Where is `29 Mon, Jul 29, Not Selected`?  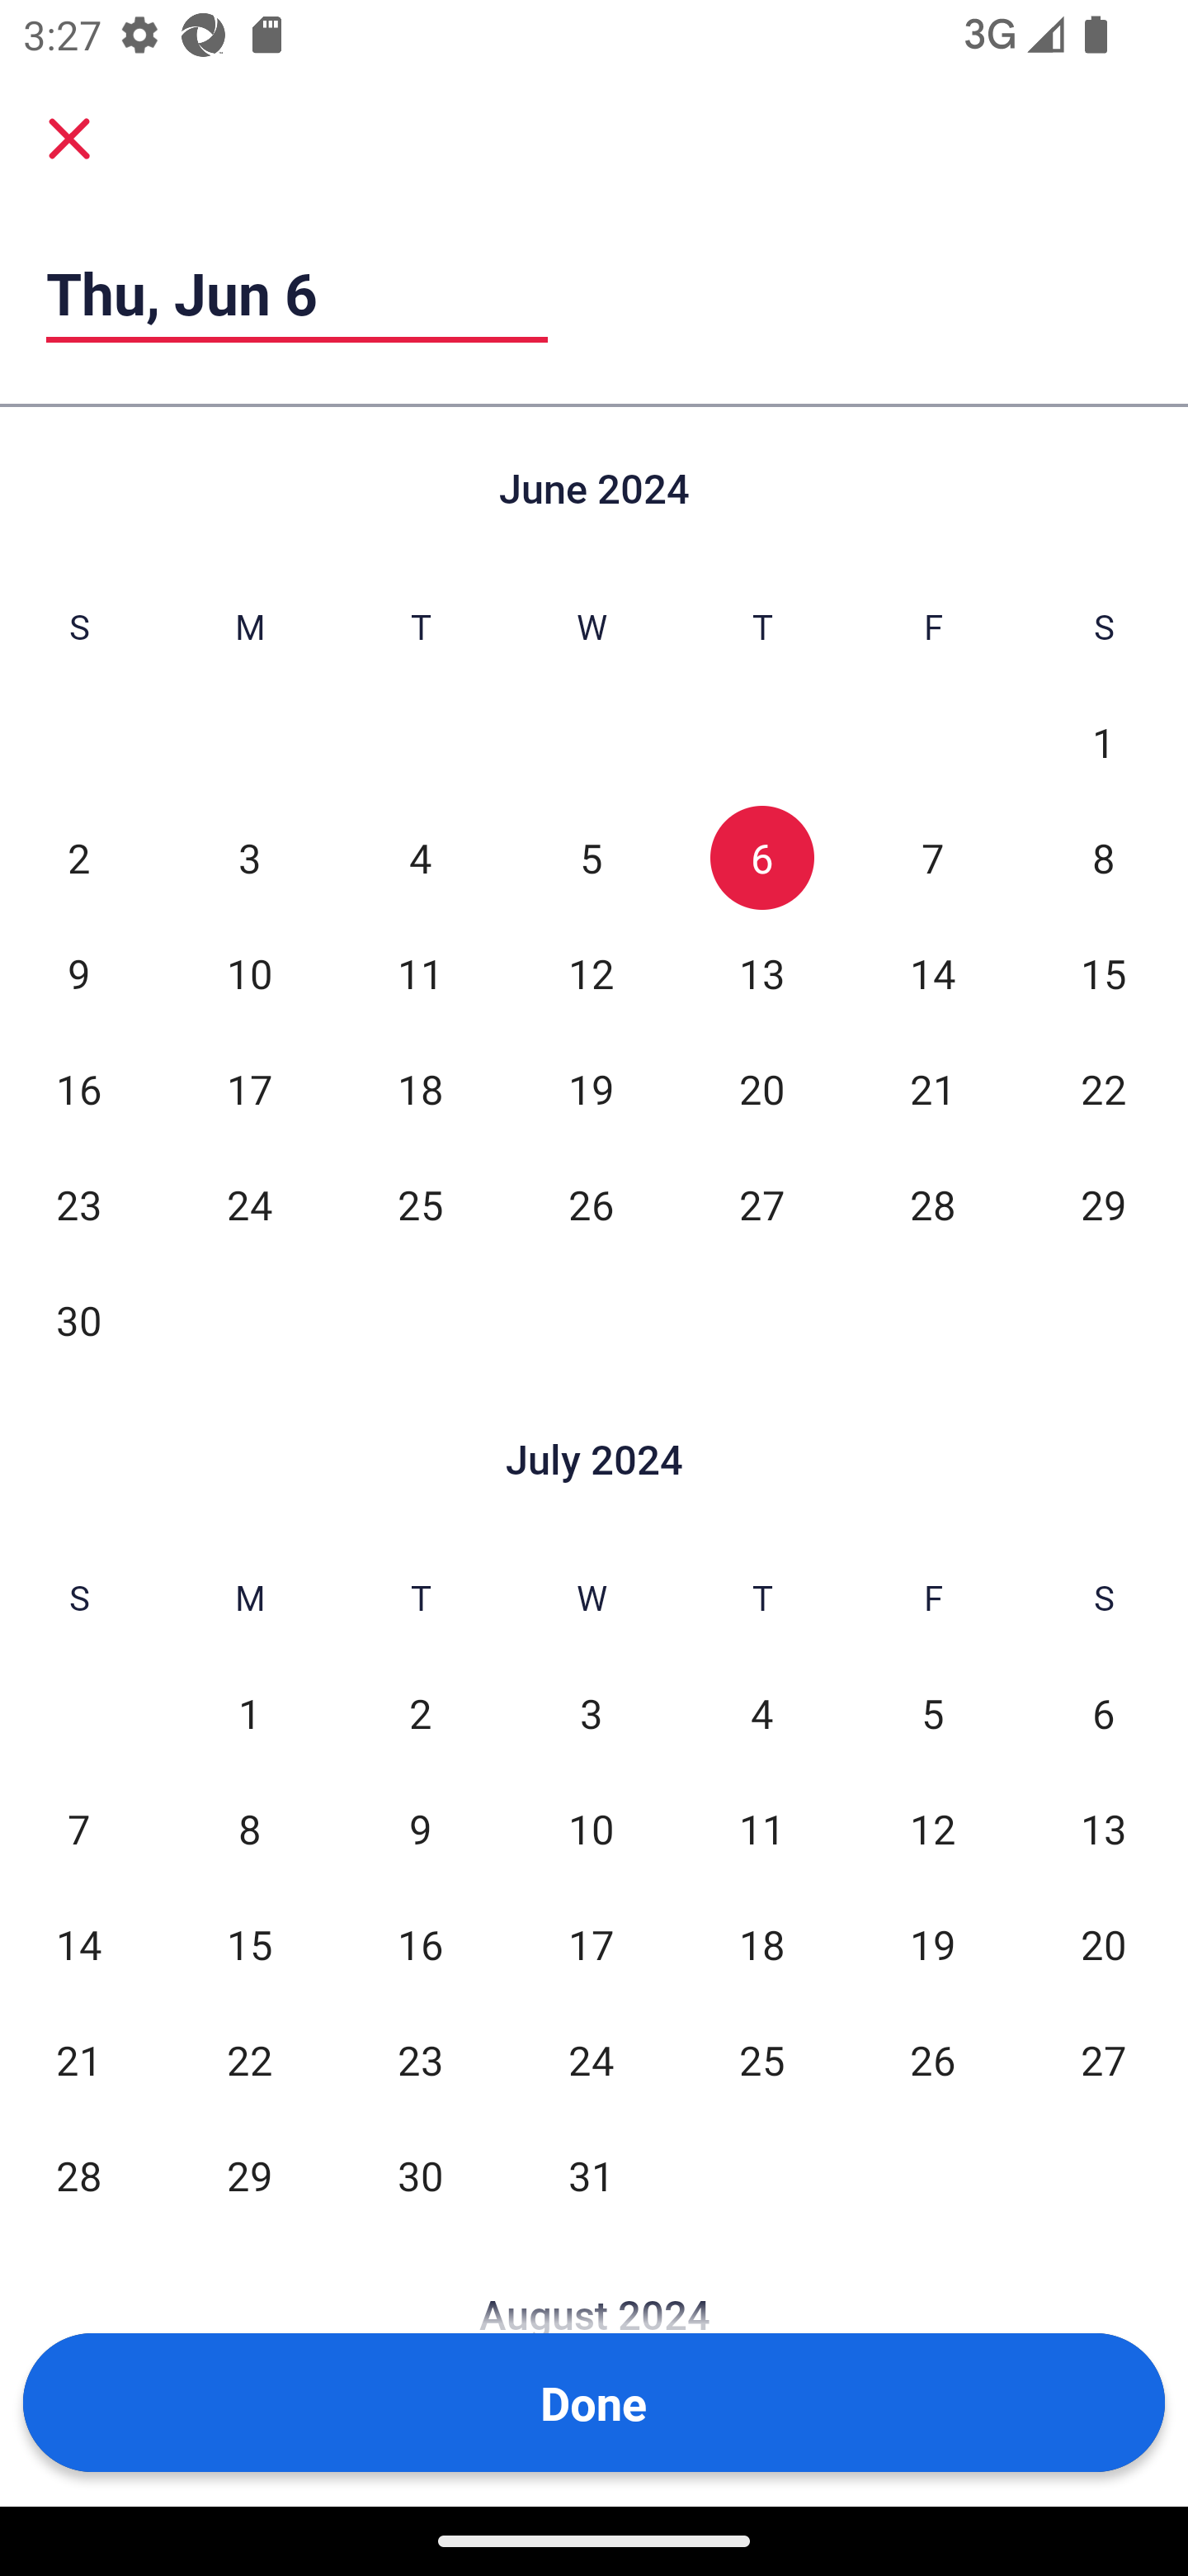 29 Mon, Jul 29, Not Selected is located at coordinates (249, 2175).